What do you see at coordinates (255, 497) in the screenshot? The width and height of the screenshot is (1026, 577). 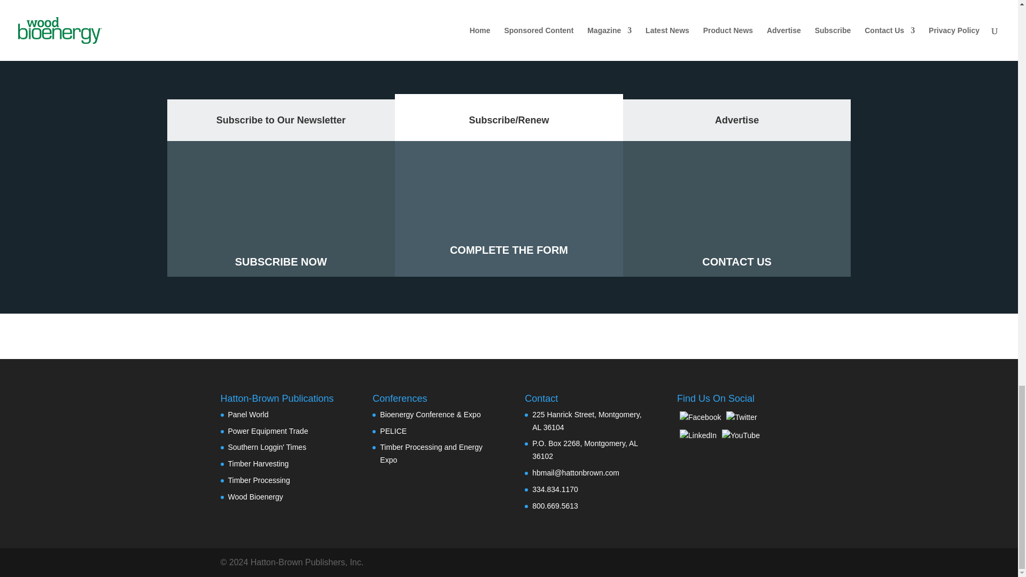 I see `Wood Bioenergy` at bounding box center [255, 497].